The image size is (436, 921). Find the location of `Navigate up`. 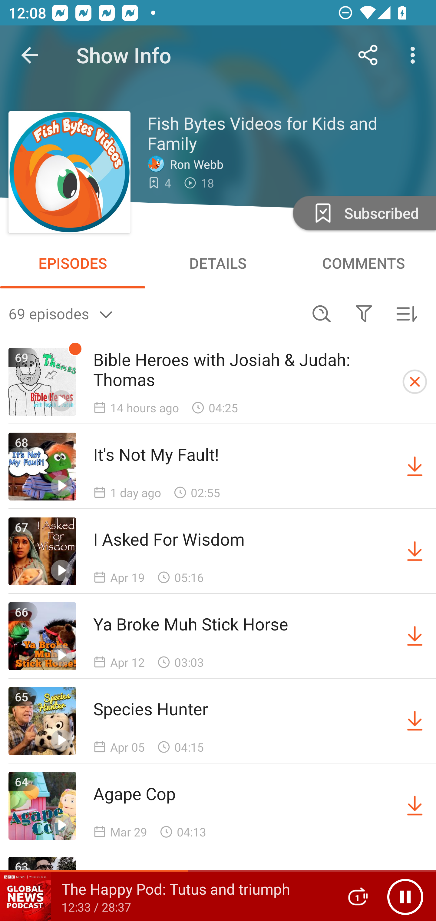

Navigate up is located at coordinates (30, 55).